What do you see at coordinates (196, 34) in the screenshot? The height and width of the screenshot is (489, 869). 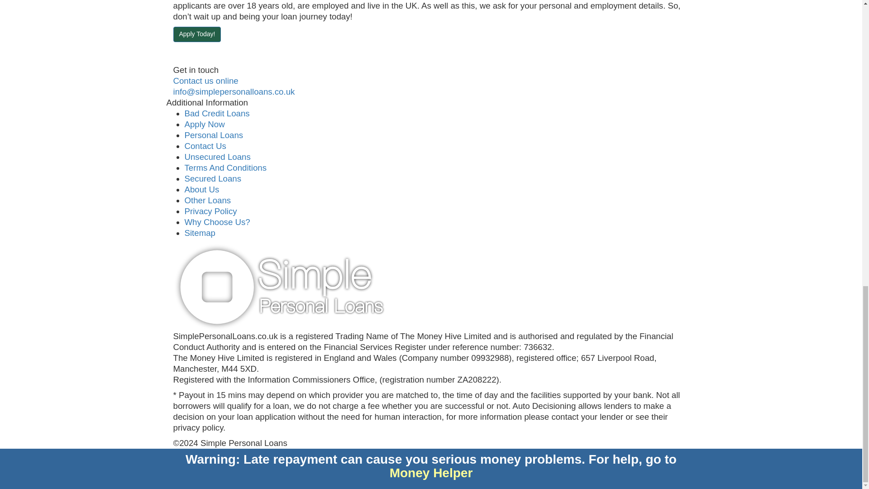 I see `Apply Today!` at bounding box center [196, 34].